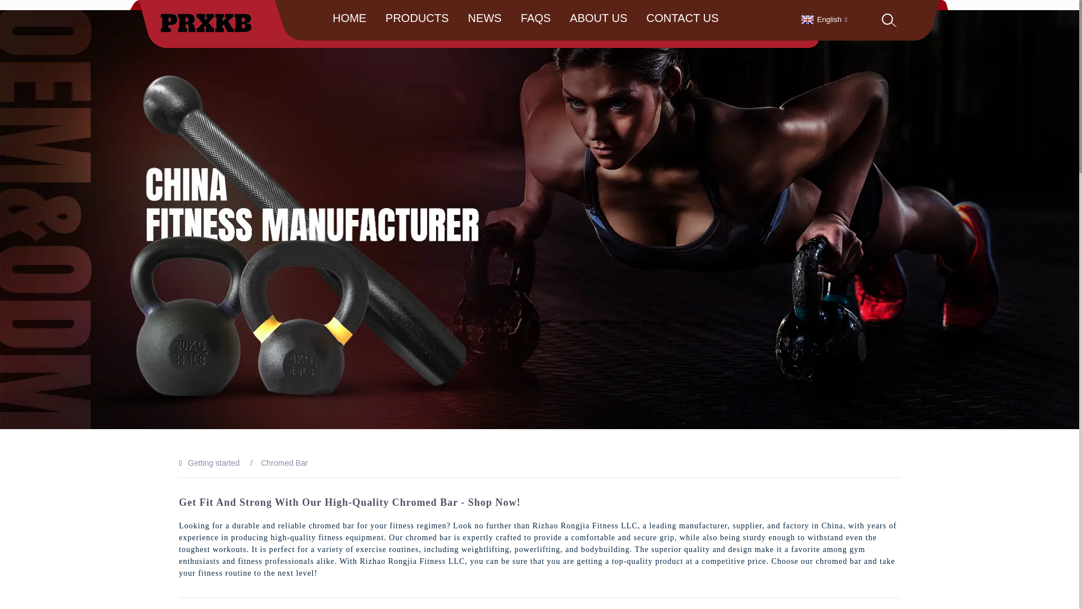 This screenshot has height=609, width=1082. What do you see at coordinates (682, 18) in the screenshot?
I see `CONTACT US` at bounding box center [682, 18].